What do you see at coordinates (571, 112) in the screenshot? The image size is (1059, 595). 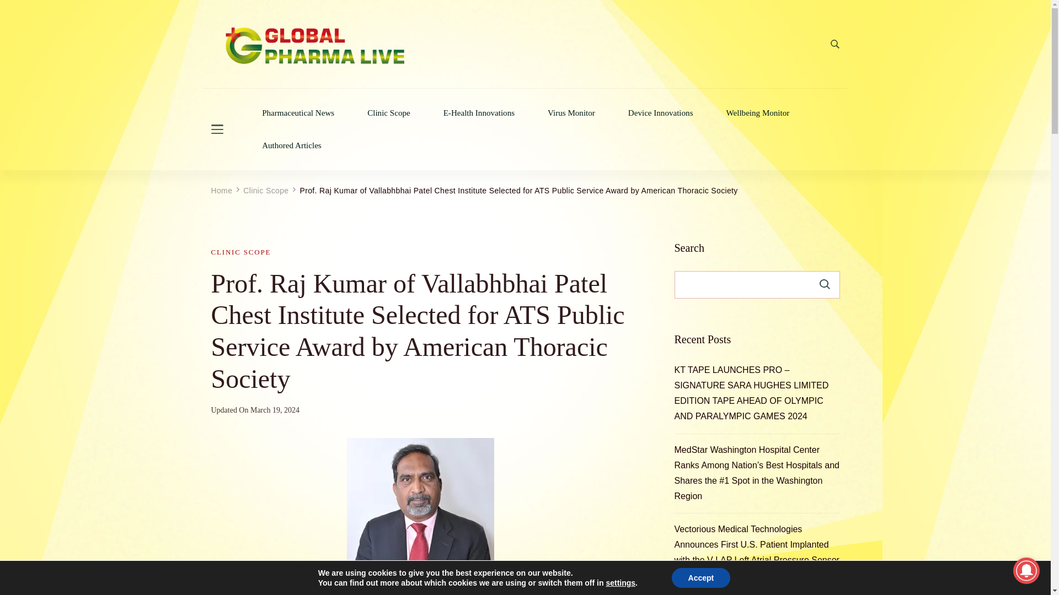 I see `Virus Monitor` at bounding box center [571, 112].